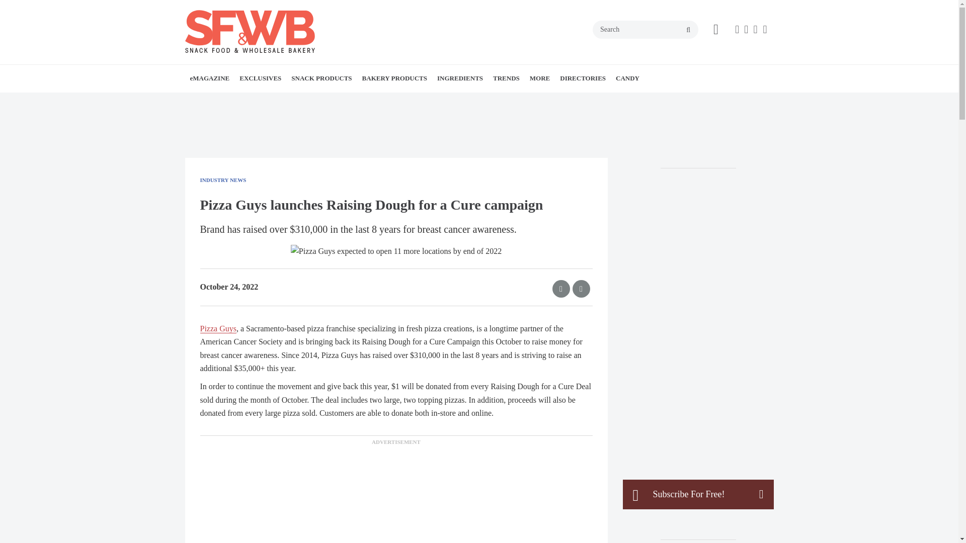 The width and height of the screenshot is (966, 543). Describe the element at coordinates (210, 78) in the screenshot. I see `eMAGAZINE` at that location.